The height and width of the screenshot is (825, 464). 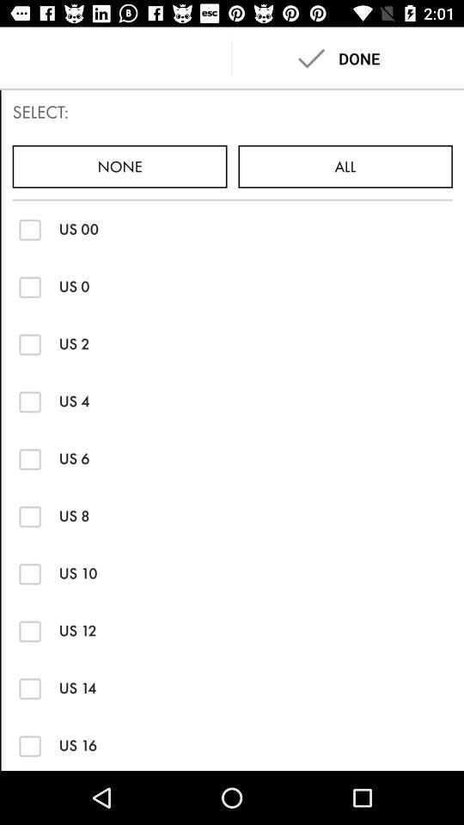 What do you see at coordinates (29, 746) in the screenshot?
I see `select list option` at bounding box center [29, 746].